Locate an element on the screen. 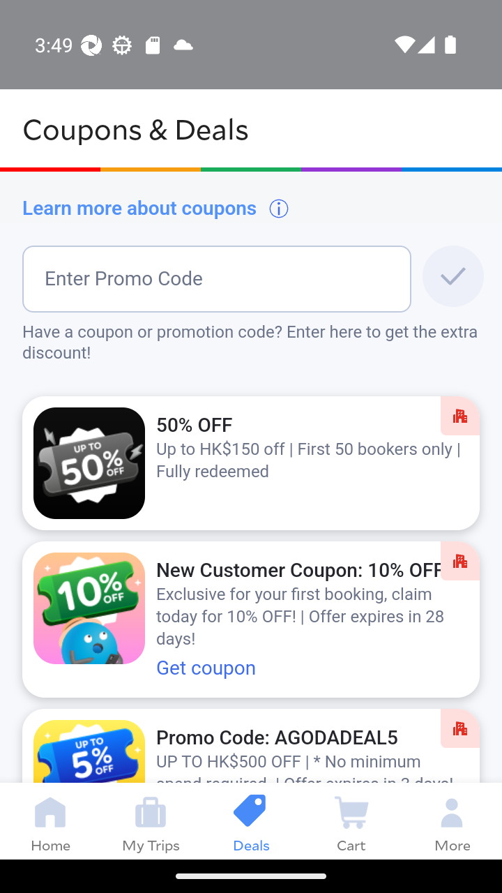  Deals is located at coordinates (251, 820).